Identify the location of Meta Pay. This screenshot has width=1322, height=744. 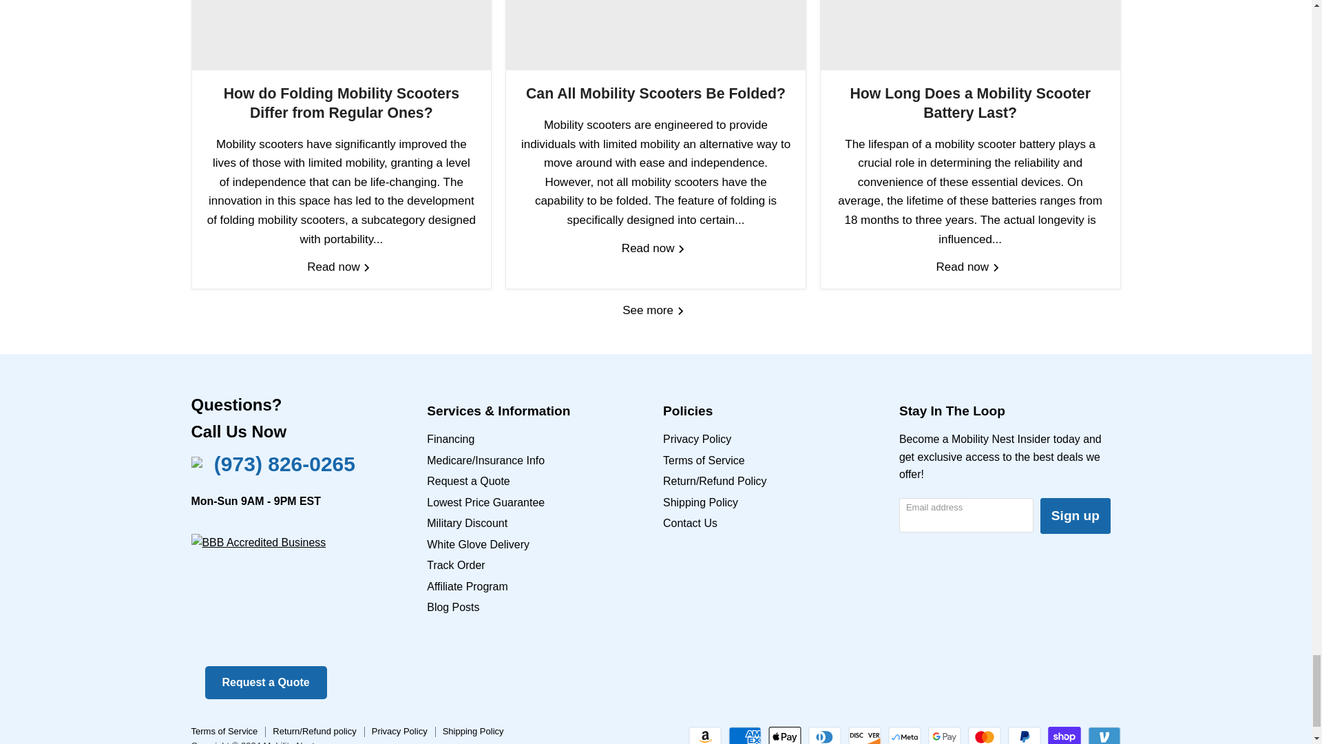
(905, 736).